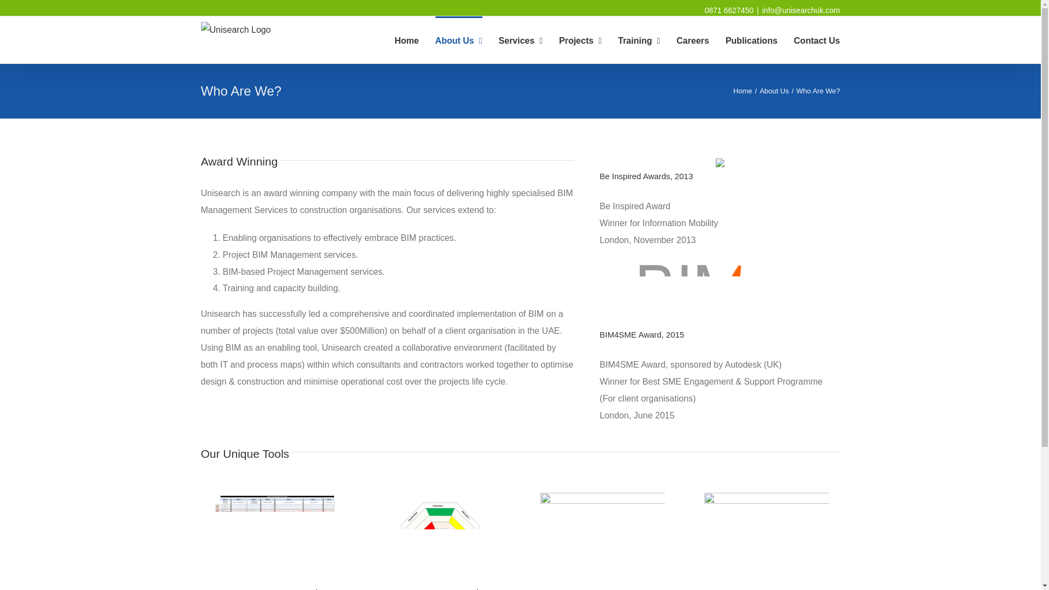 The height and width of the screenshot is (590, 1049). What do you see at coordinates (580, 39) in the screenshot?
I see `Projects` at bounding box center [580, 39].